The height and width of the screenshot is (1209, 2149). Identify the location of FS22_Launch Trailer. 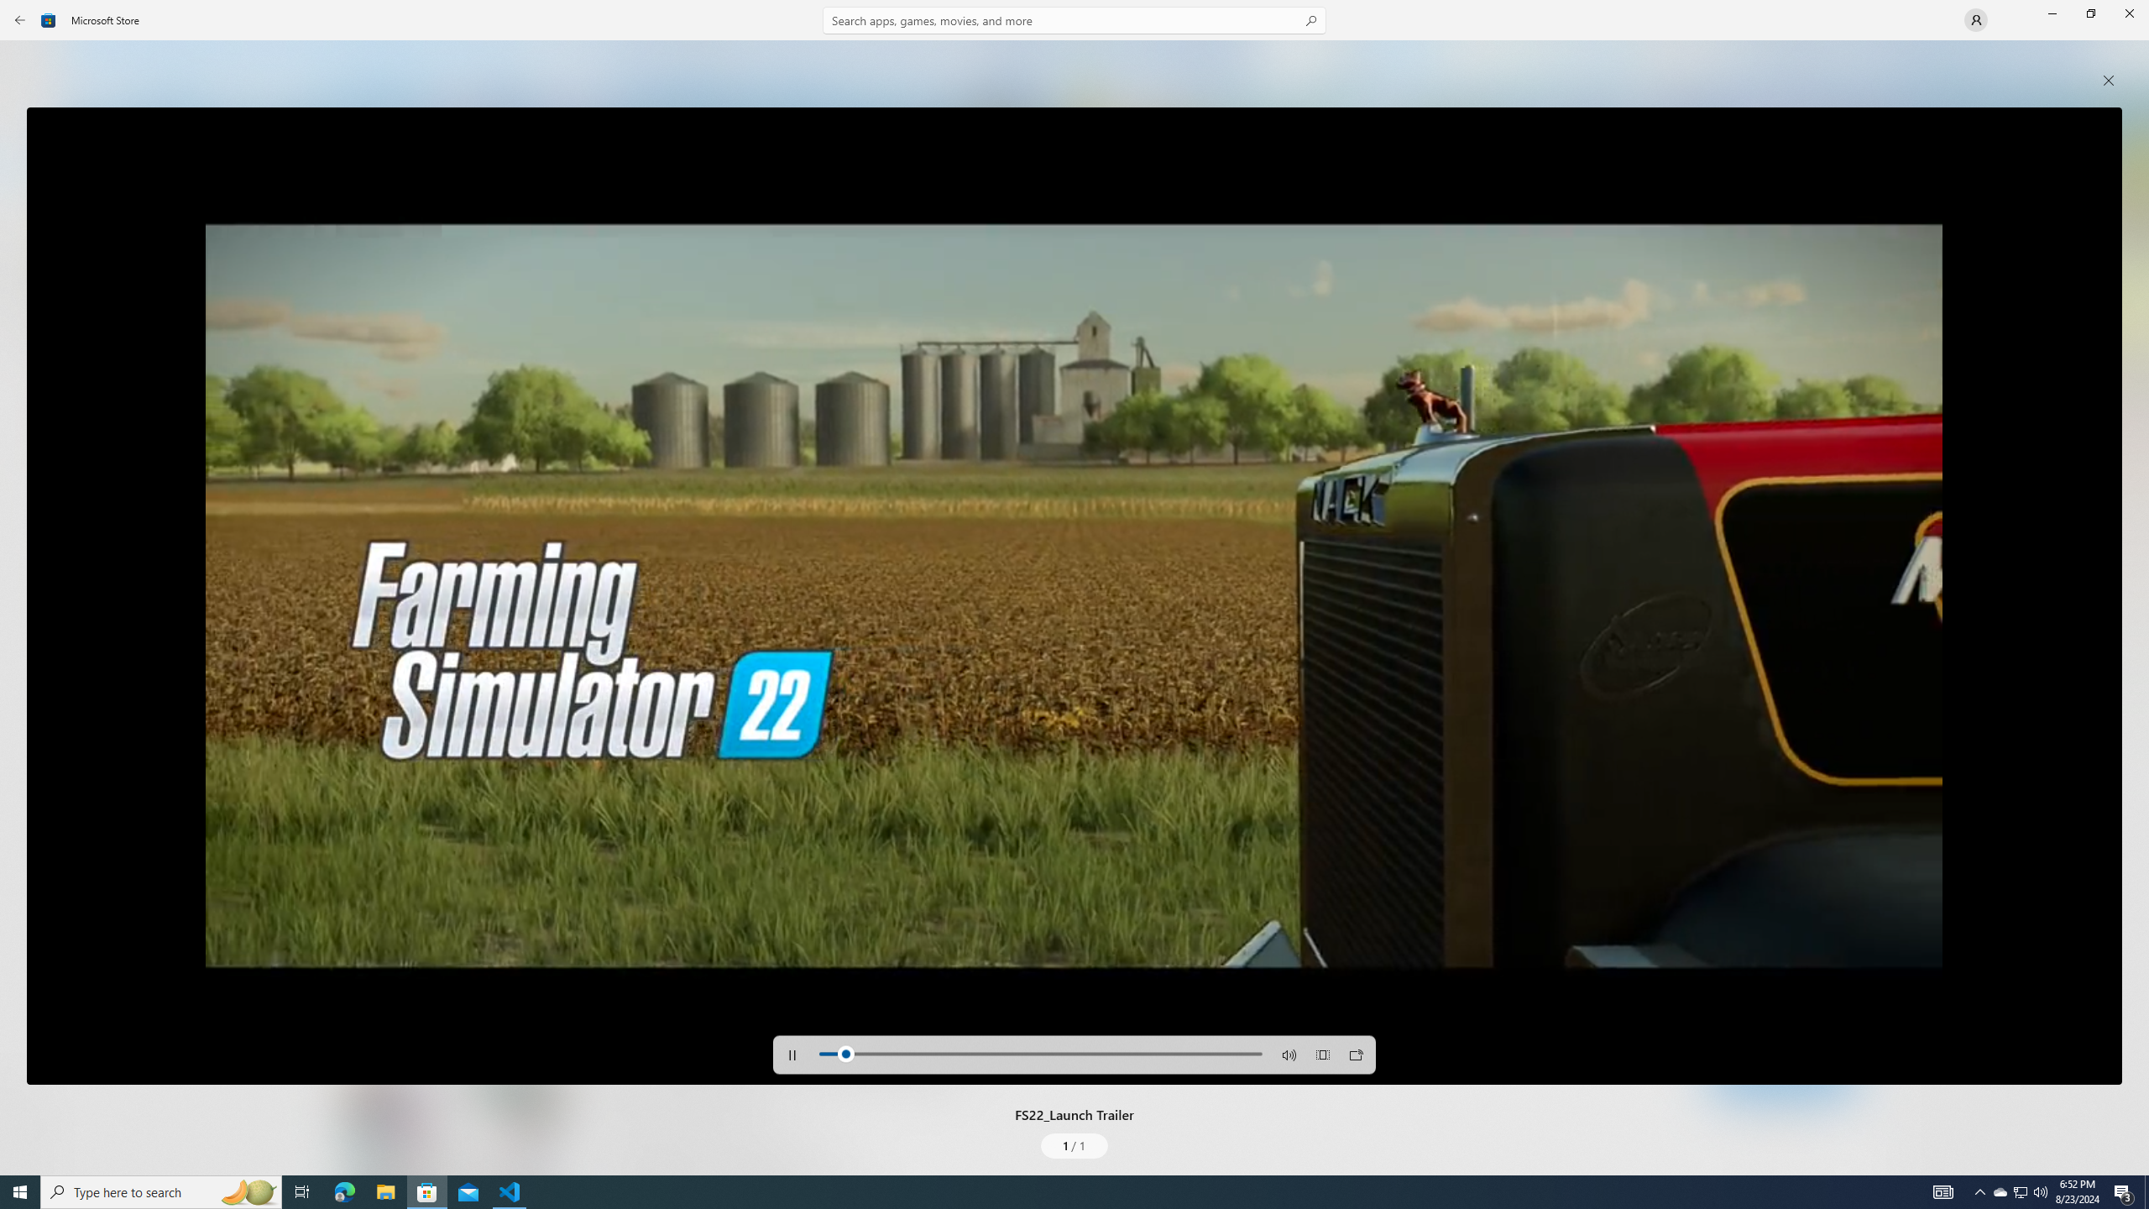
(1074, 596).